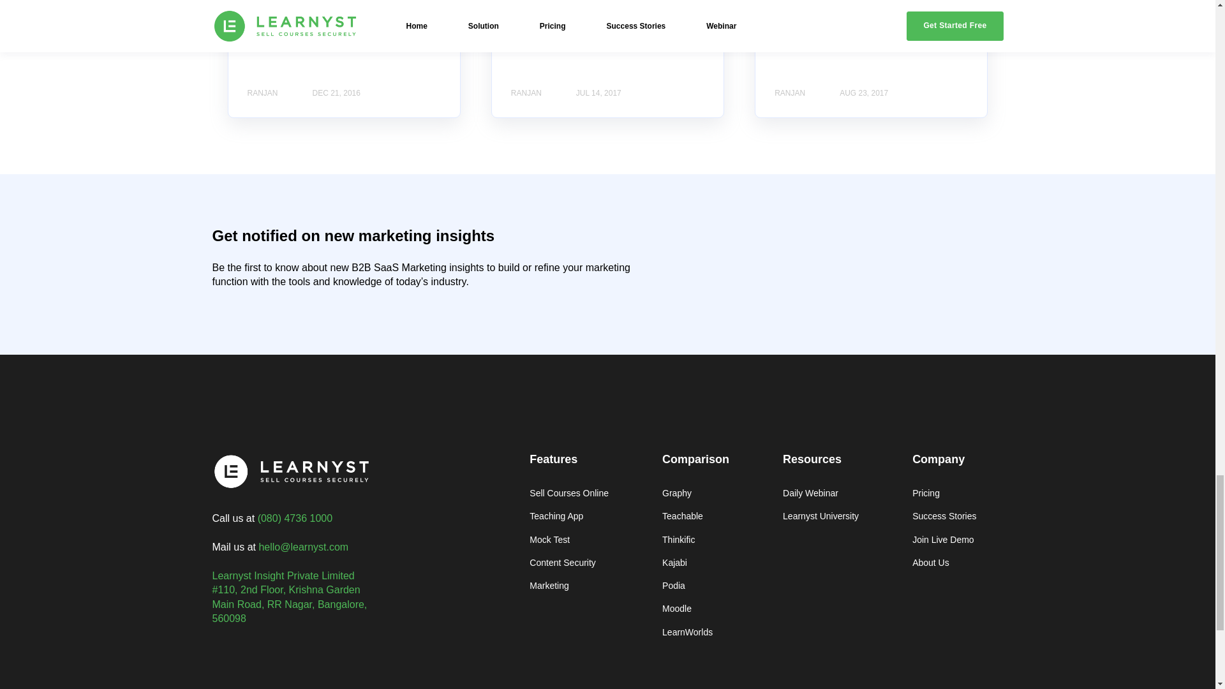 The height and width of the screenshot is (689, 1225). Describe the element at coordinates (695, 563) in the screenshot. I see `Kajabi` at that location.